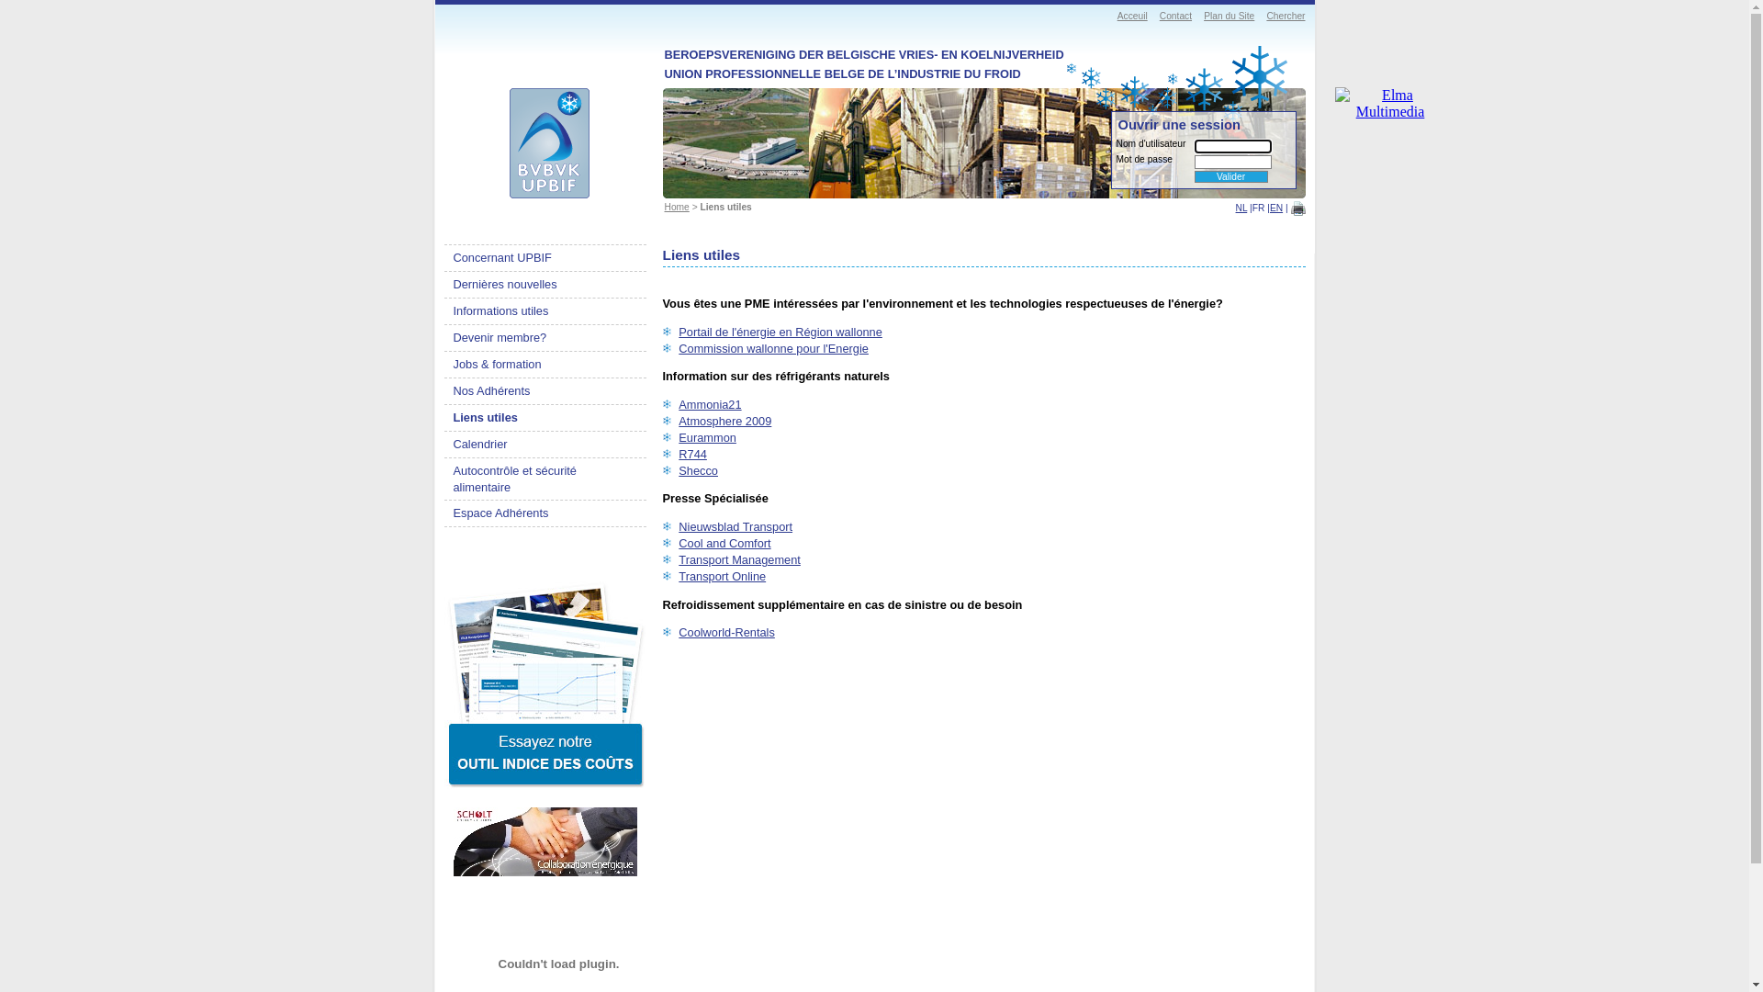 This screenshot has height=992, width=1763. What do you see at coordinates (736, 527) in the screenshot?
I see `Nieuwsblad Transport` at bounding box center [736, 527].